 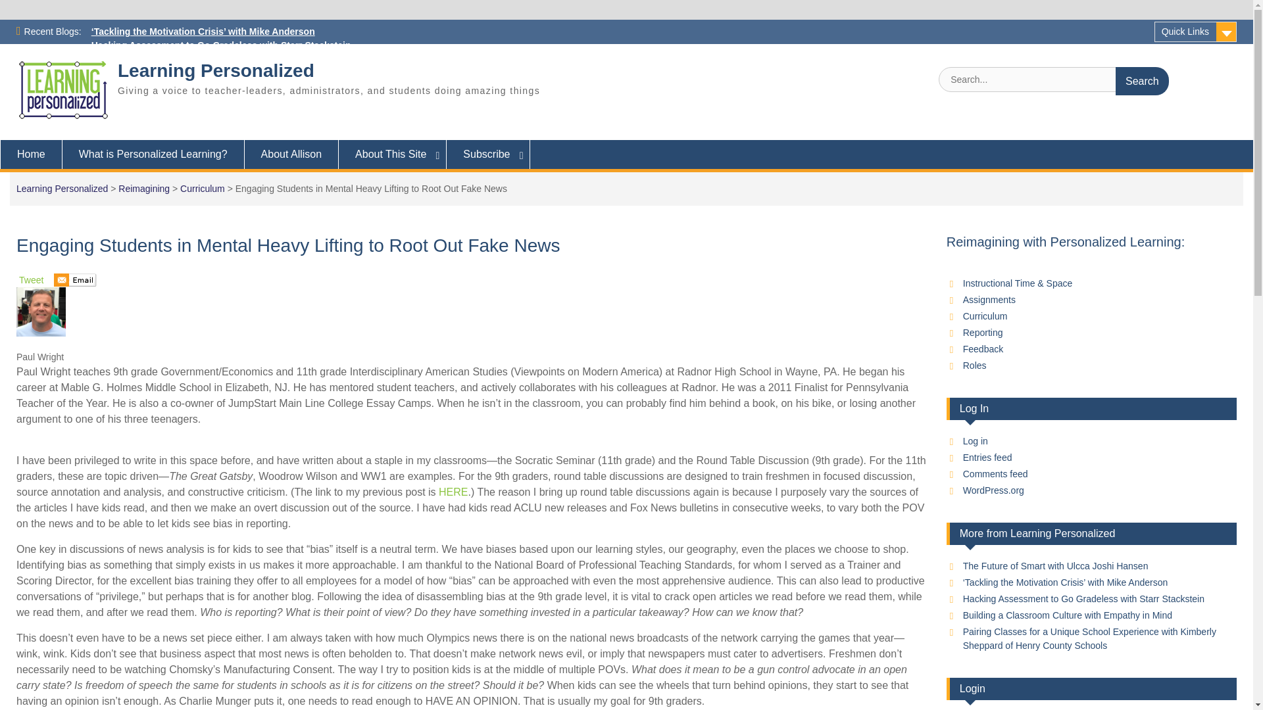 I want to click on Search, so click(x=1142, y=80).